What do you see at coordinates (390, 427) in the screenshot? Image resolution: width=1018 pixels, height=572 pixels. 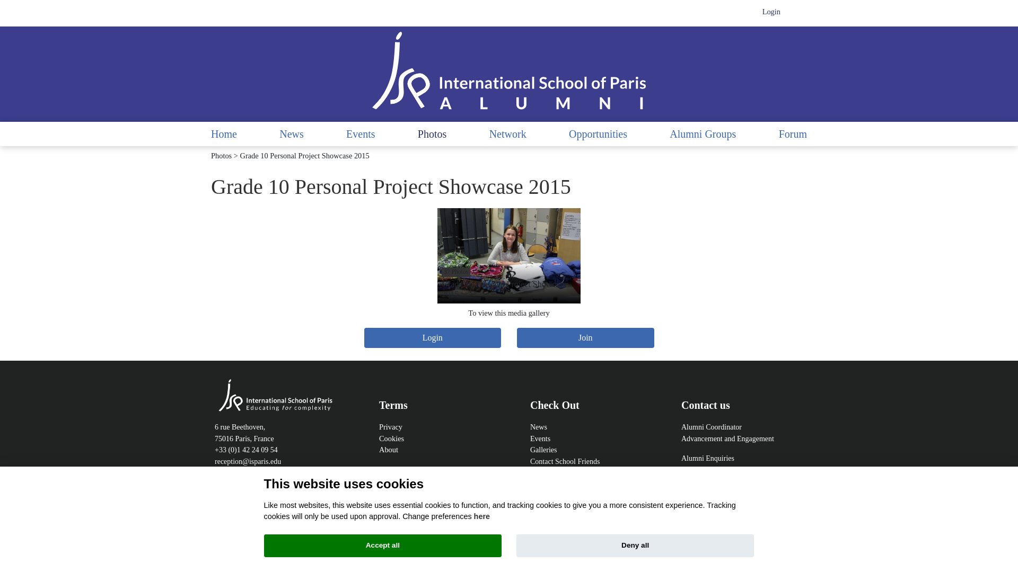 I see `Privacy` at bounding box center [390, 427].